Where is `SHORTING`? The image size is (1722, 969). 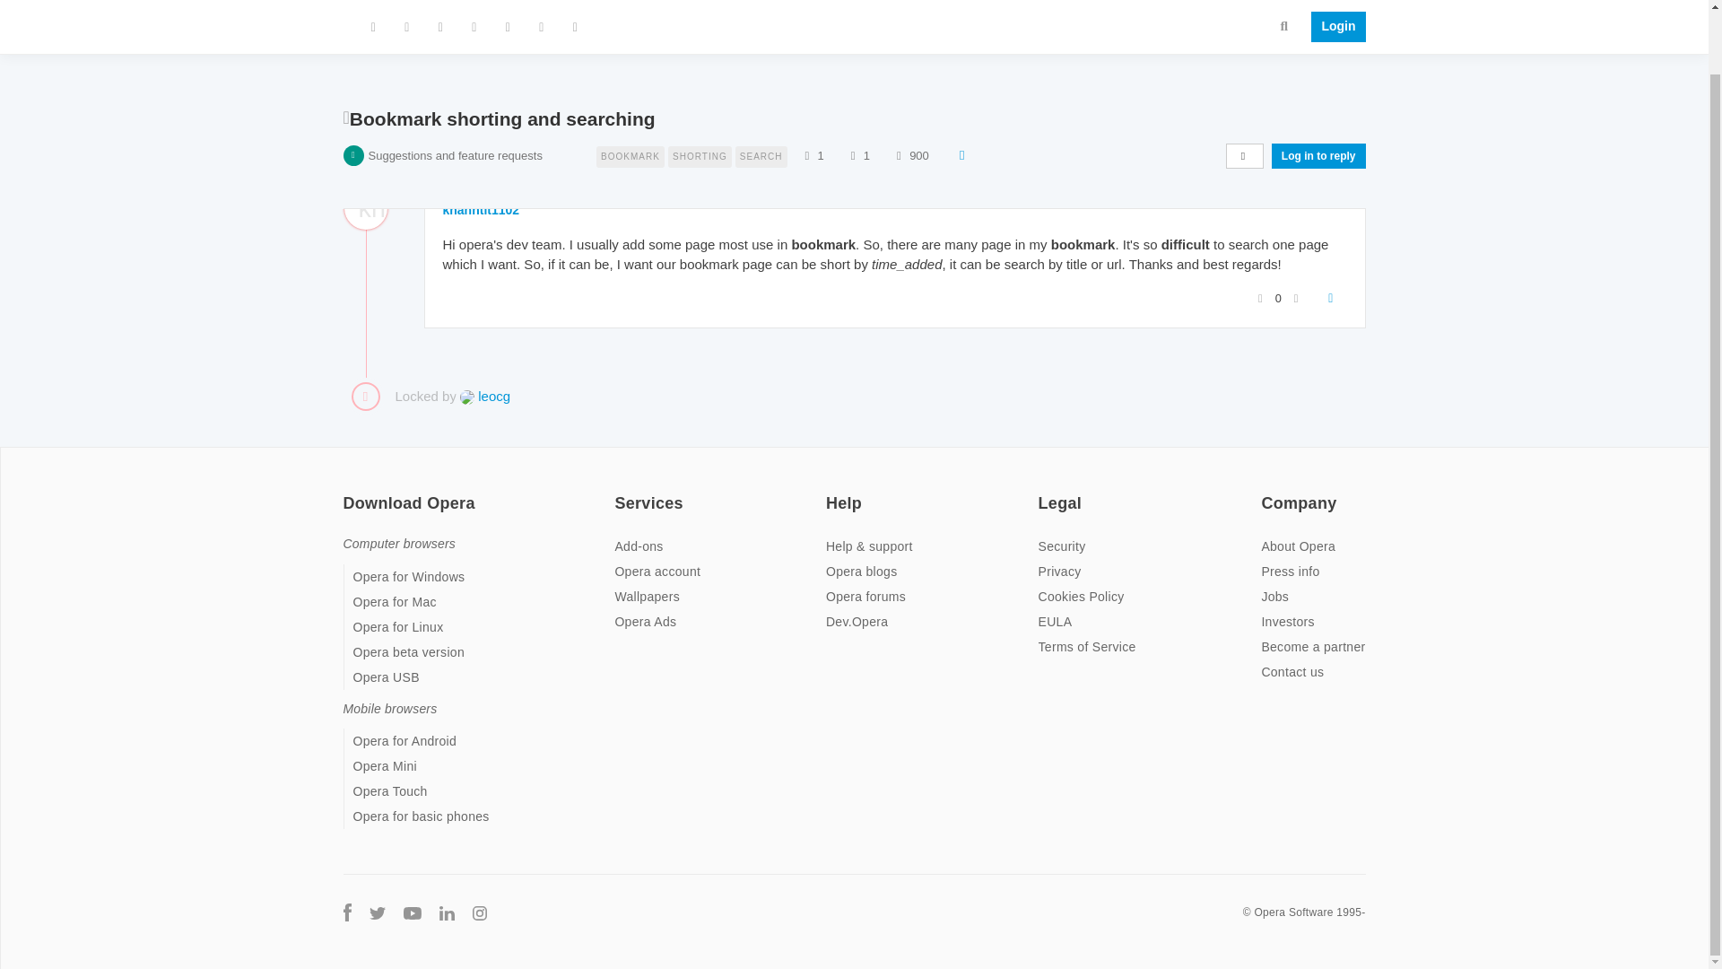 SHORTING is located at coordinates (701, 114).